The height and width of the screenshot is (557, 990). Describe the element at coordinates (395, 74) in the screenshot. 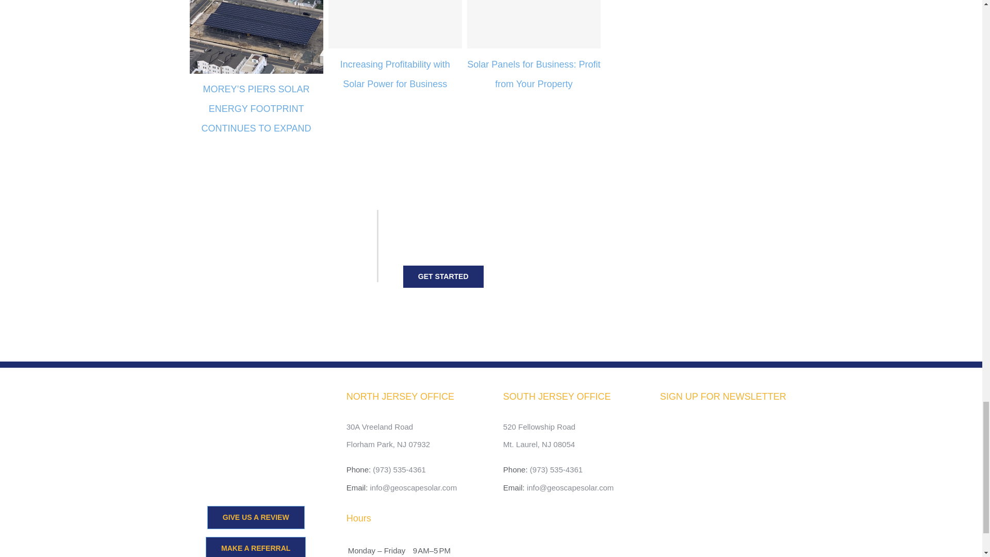

I see `Increasing Profitability with Solar Power for Business` at that location.